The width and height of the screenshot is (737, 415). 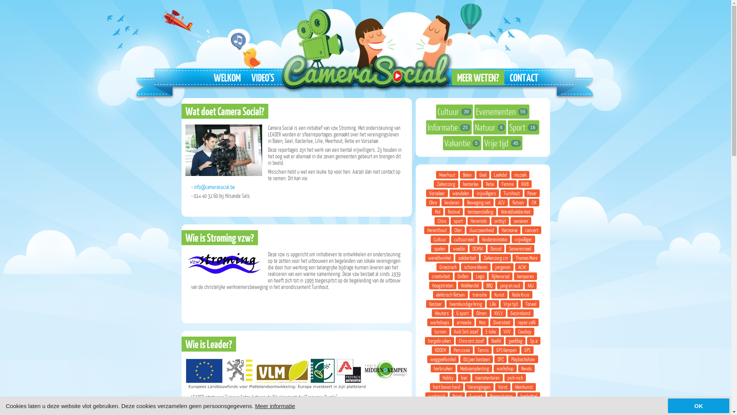 What do you see at coordinates (480, 276) in the screenshot?
I see `Lego` at bounding box center [480, 276].